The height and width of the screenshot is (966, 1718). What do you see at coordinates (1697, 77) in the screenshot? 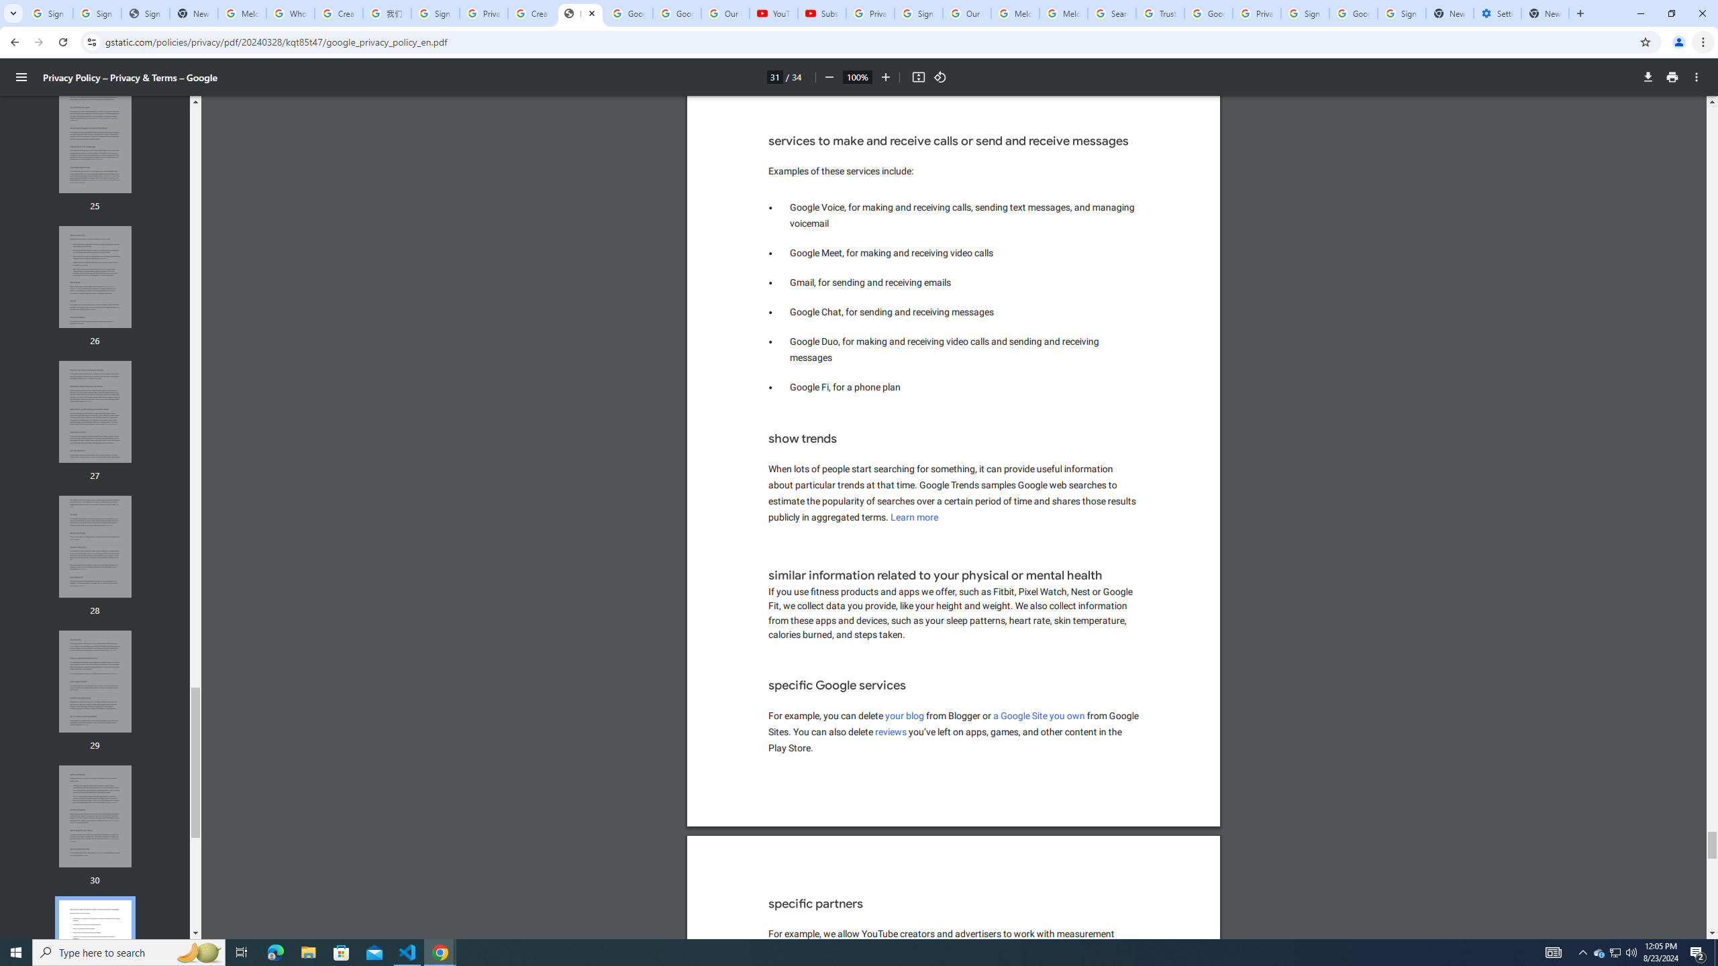
I see `More actions` at bounding box center [1697, 77].